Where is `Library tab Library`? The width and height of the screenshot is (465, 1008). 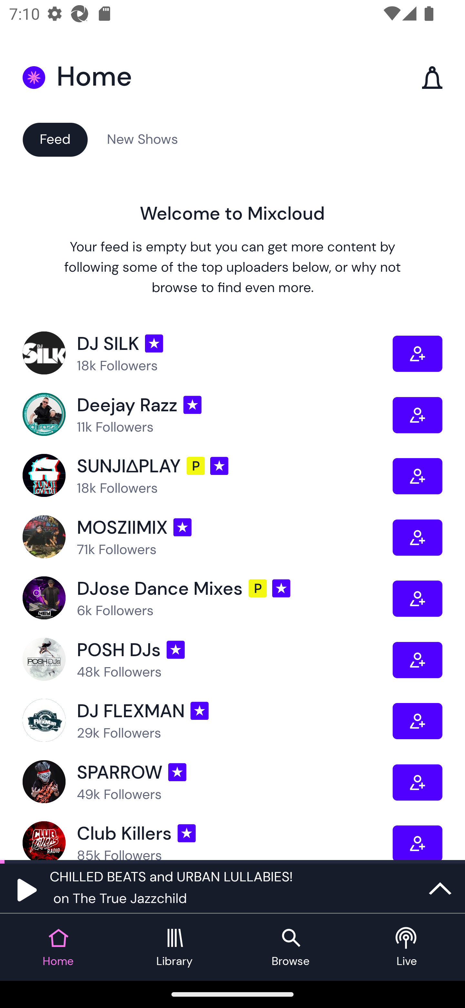
Library tab Library is located at coordinates (174, 947).